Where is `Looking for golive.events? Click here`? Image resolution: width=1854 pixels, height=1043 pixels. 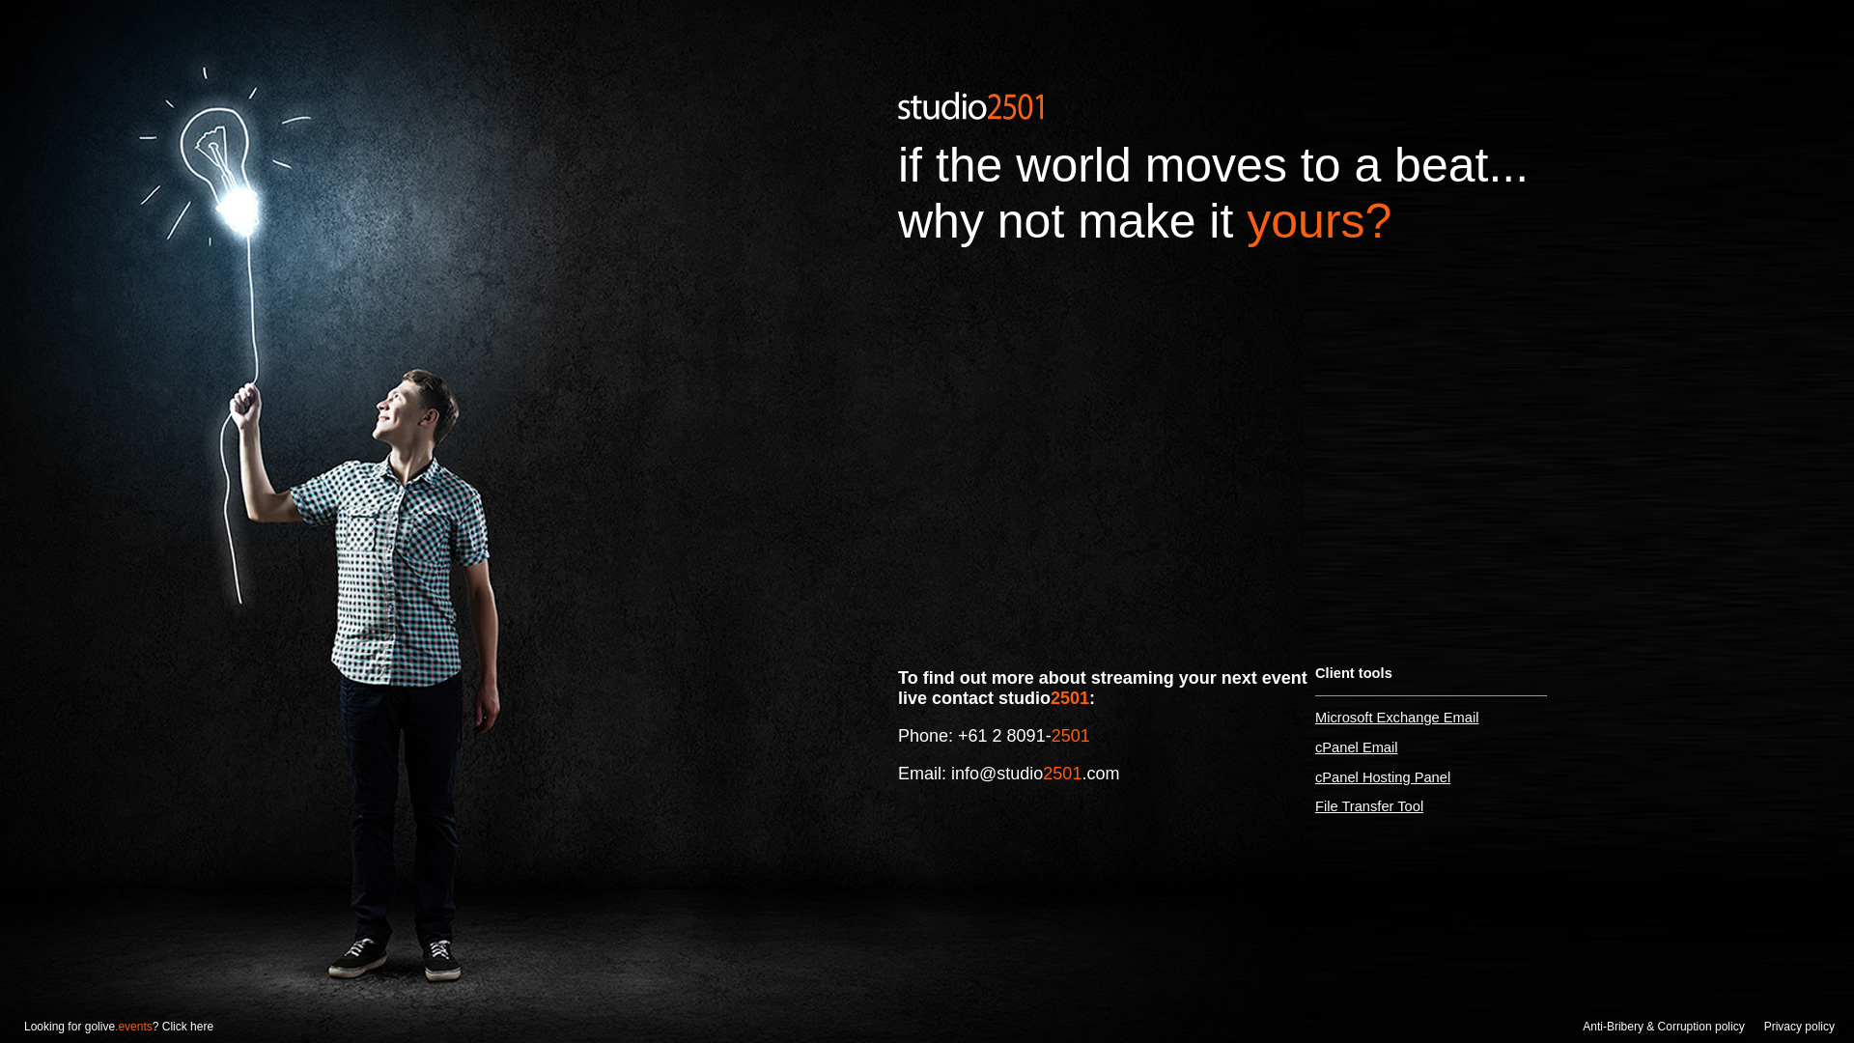
Looking for golive.events? Click here is located at coordinates (106, 1027).